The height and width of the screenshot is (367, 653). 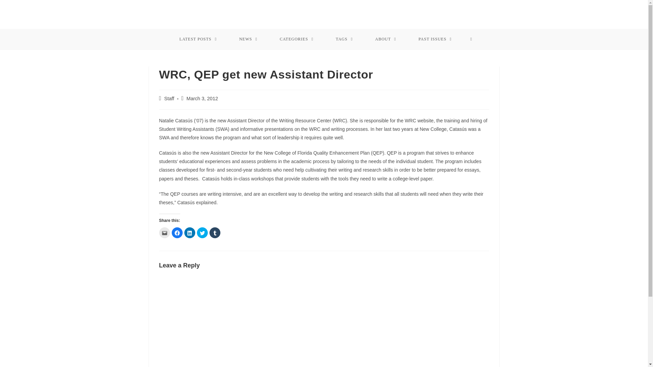 I want to click on LATEST POSTS, so click(x=198, y=39).